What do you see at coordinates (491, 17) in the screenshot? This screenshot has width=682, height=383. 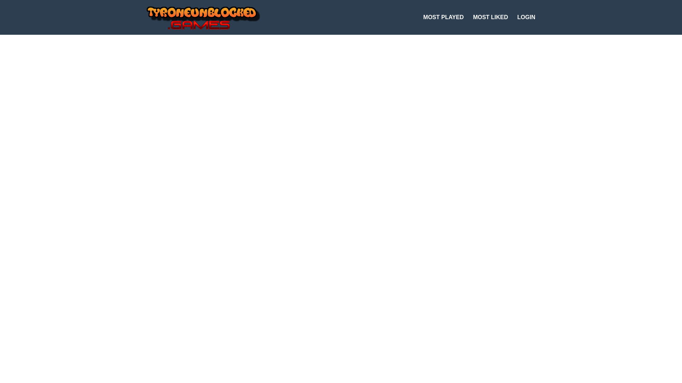 I see `MOST LIKED` at bounding box center [491, 17].